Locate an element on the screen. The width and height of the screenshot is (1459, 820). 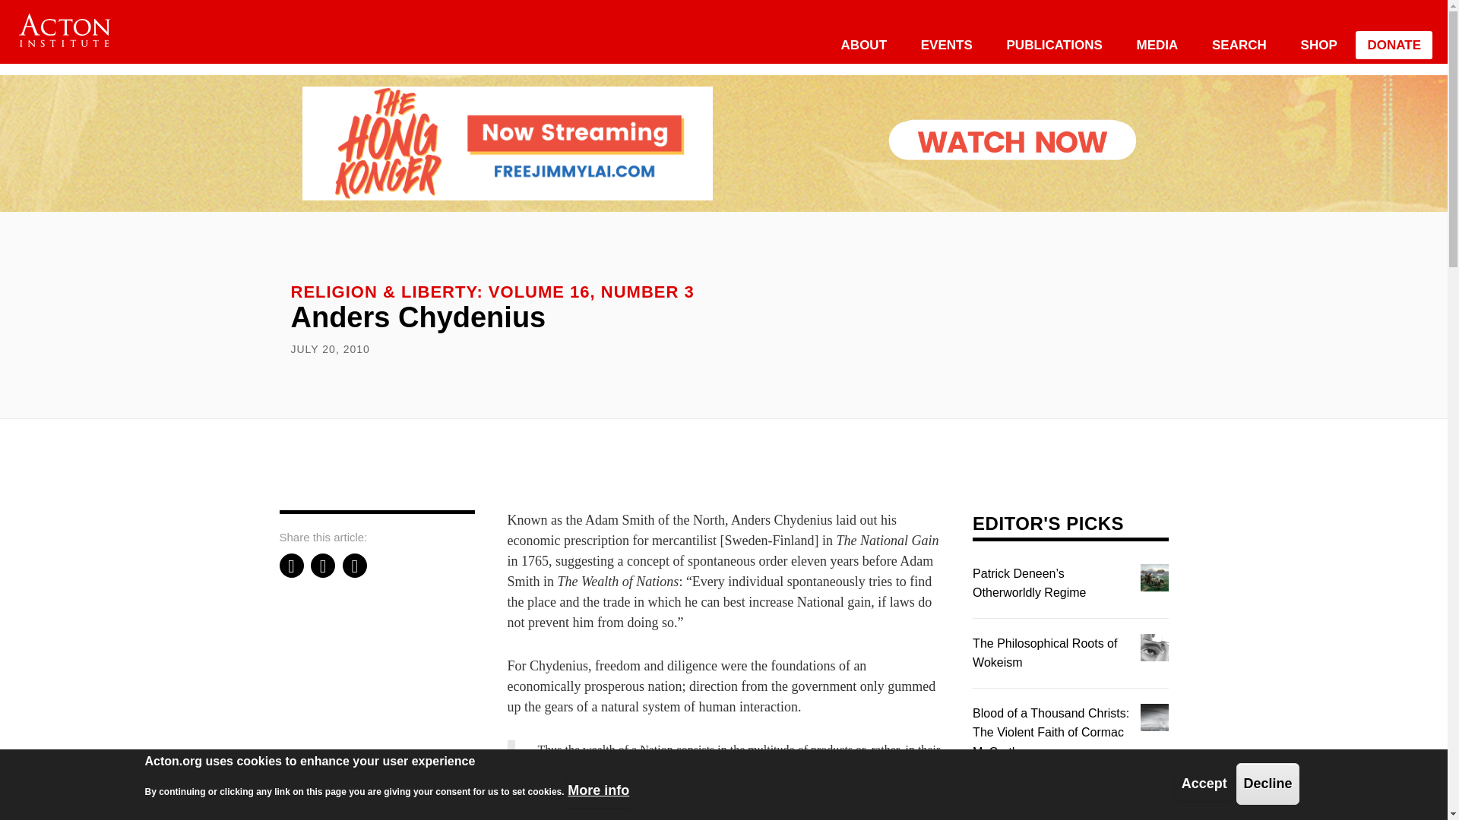
Events is located at coordinates (947, 45).